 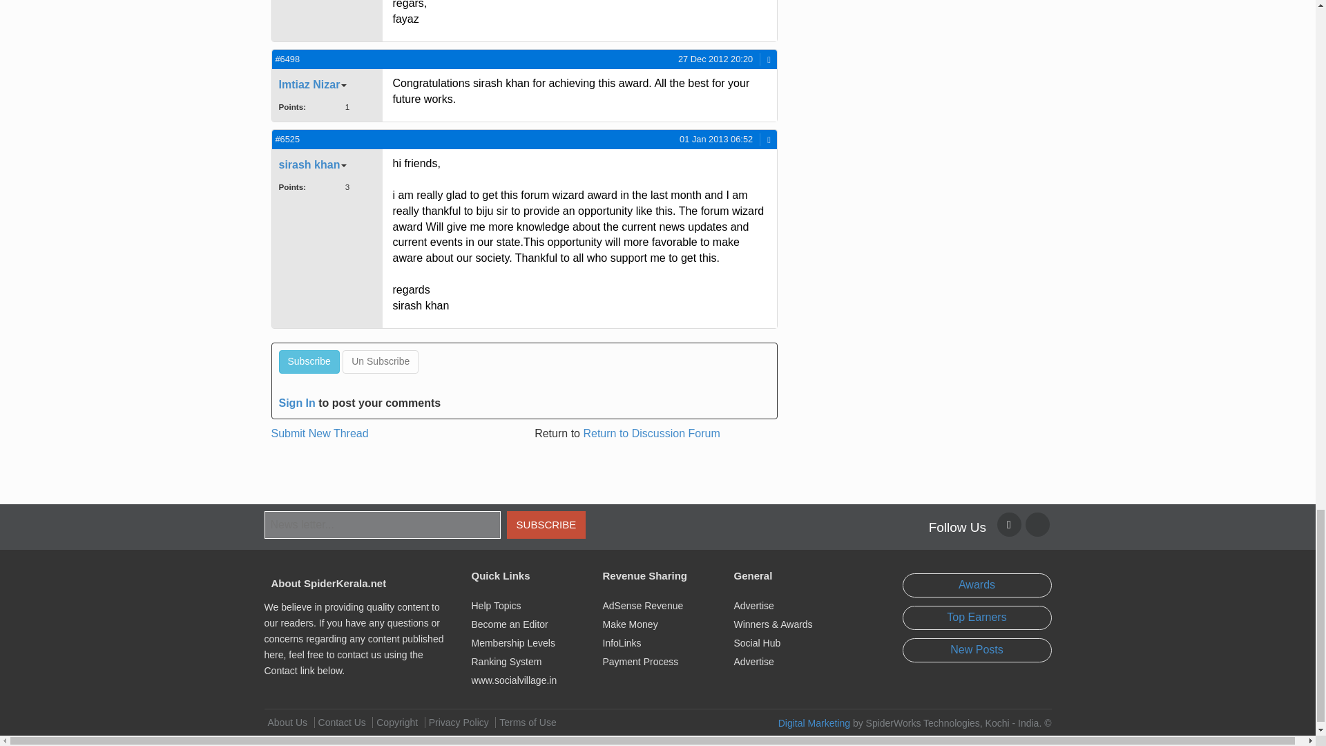 What do you see at coordinates (380, 362) in the screenshot?
I see `Un Subscribe` at bounding box center [380, 362].